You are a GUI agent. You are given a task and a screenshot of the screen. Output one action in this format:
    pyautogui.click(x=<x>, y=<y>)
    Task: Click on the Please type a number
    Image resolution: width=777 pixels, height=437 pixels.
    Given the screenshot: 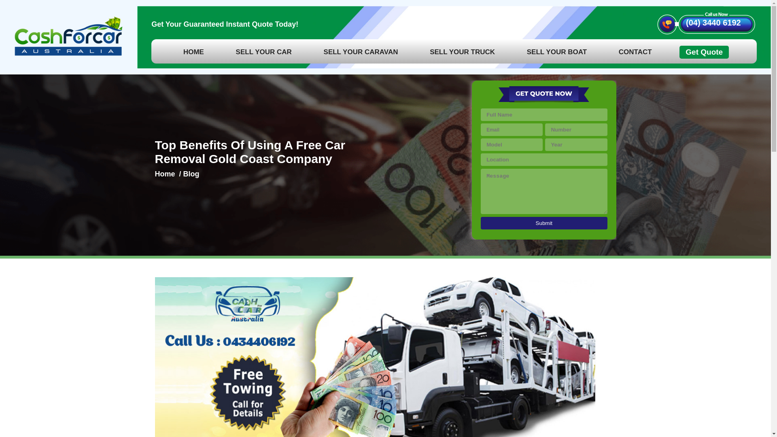 What is the action you would take?
    pyautogui.click(x=576, y=129)
    